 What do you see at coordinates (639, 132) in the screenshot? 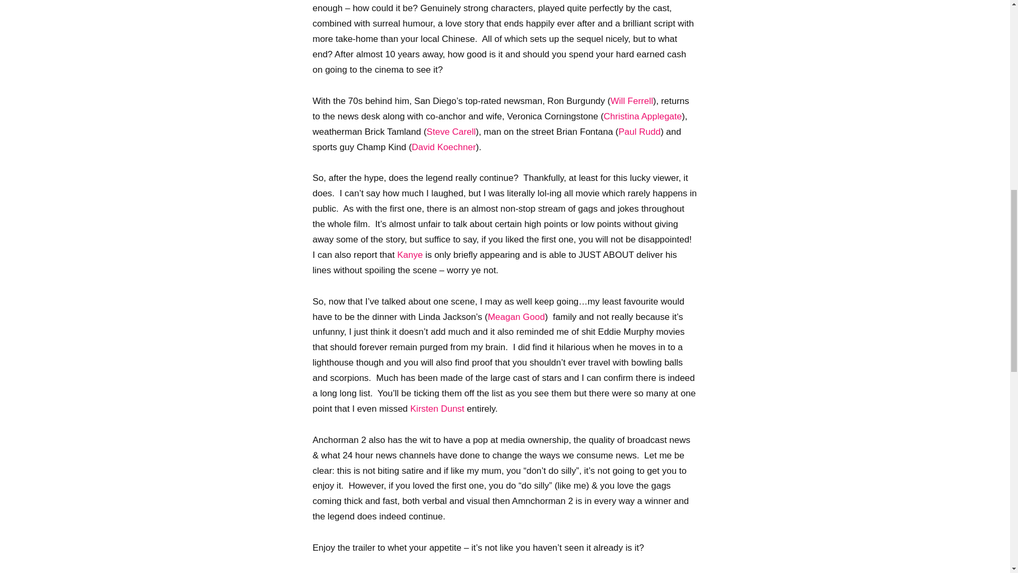
I see `Paul Rudd` at bounding box center [639, 132].